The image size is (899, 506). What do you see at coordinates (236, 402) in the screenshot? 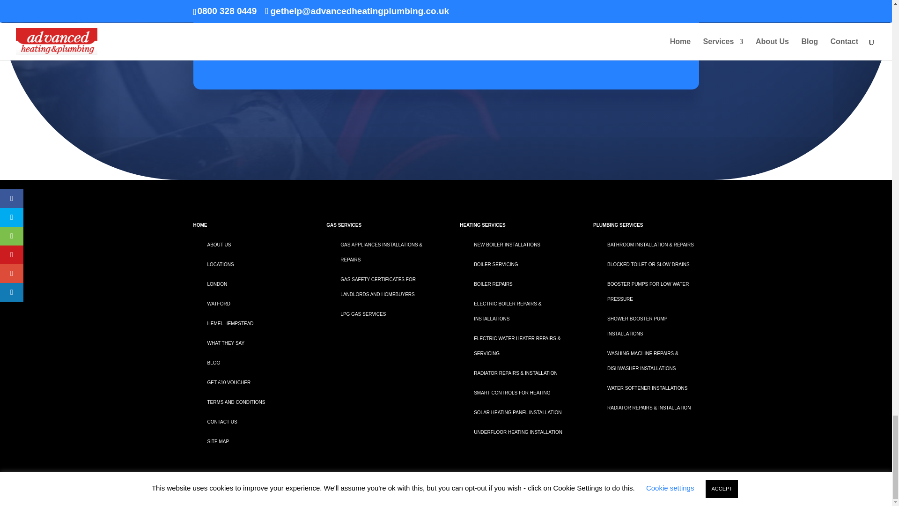
I see `Terms and conditions` at bounding box center [236, 402].